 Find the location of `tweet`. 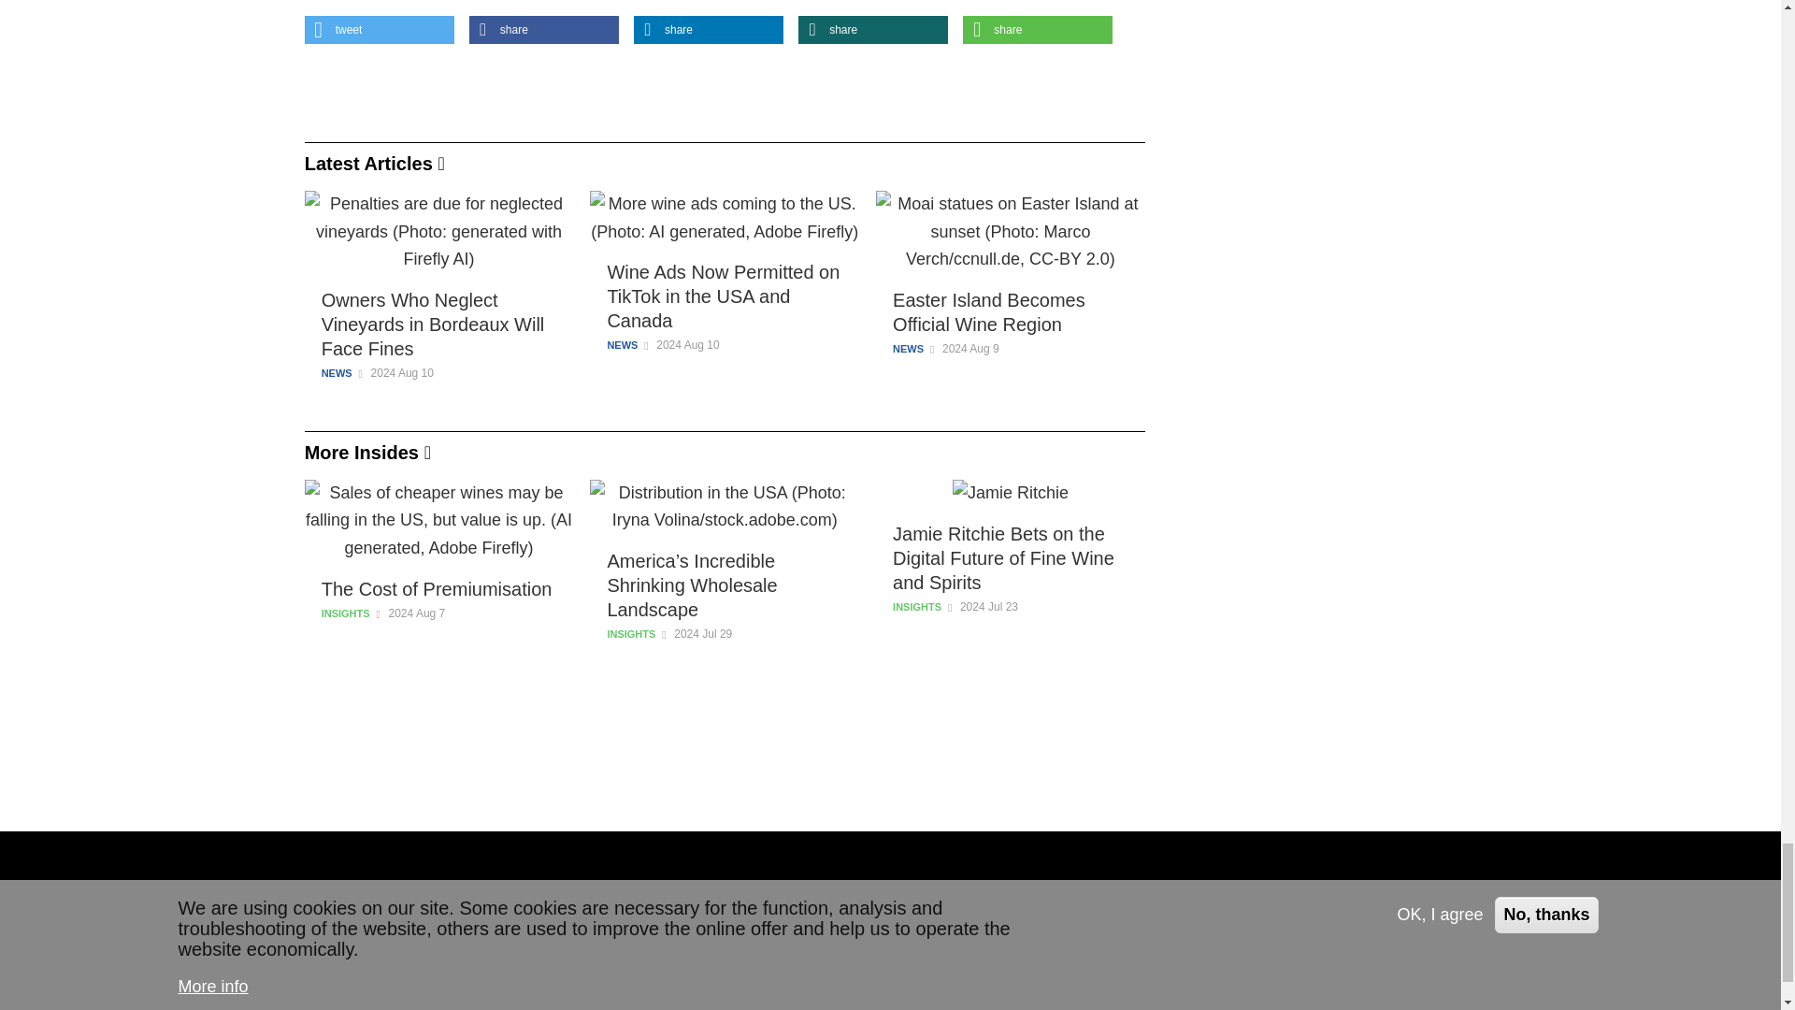

tweet is located at coordinates (380, 30).